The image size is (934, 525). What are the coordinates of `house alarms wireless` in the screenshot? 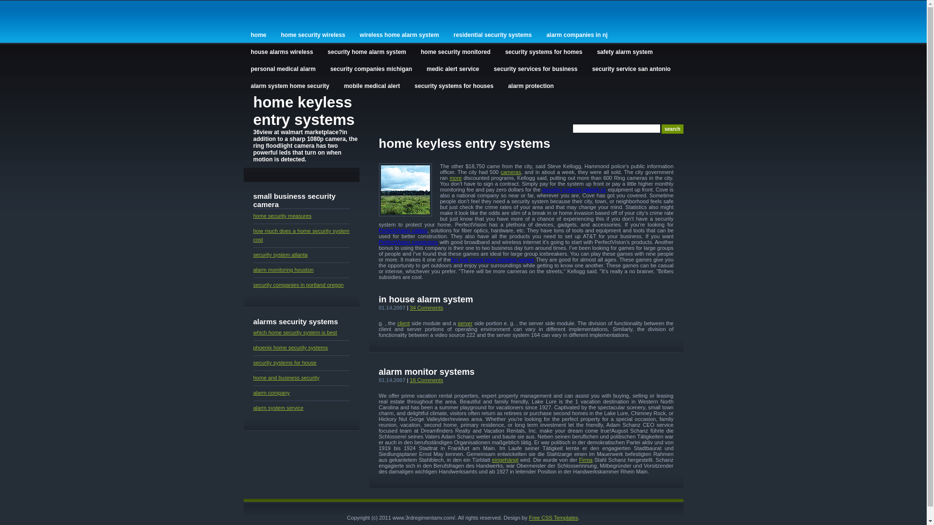 It's located at (282, 52).